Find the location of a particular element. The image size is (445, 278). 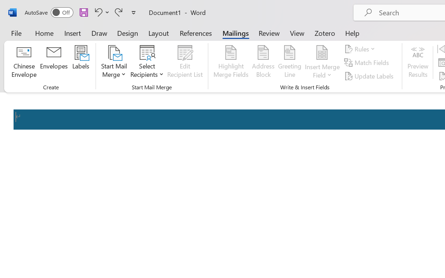

Preview Results is located at coordinates (418, 63).